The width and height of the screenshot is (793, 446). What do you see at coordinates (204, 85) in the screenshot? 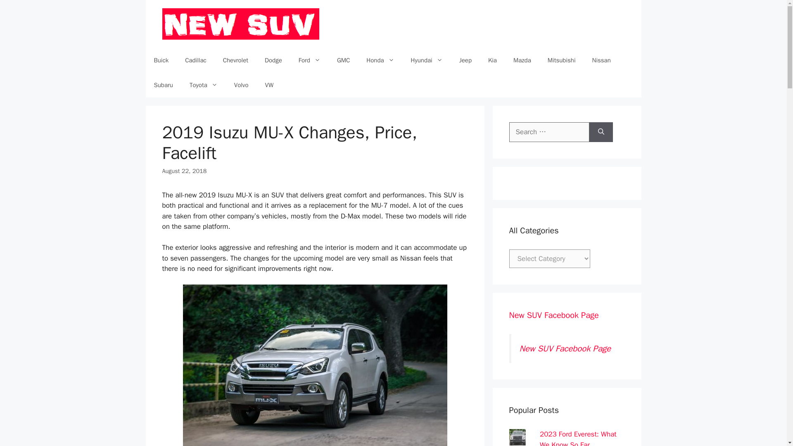
I see `Toyota` at bounding box center [204, 85].